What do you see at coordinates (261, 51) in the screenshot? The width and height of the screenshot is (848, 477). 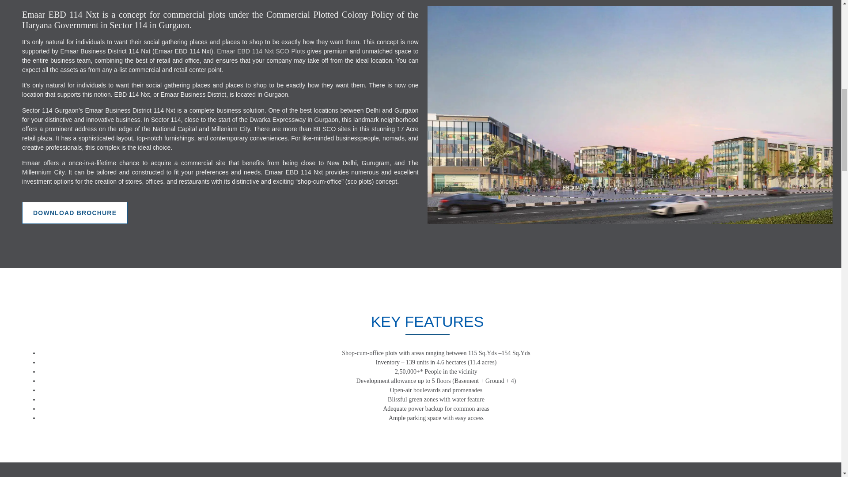 I see `Emaar EBD 114 Nxt SCO Plots` at bounding box center [261, 51].